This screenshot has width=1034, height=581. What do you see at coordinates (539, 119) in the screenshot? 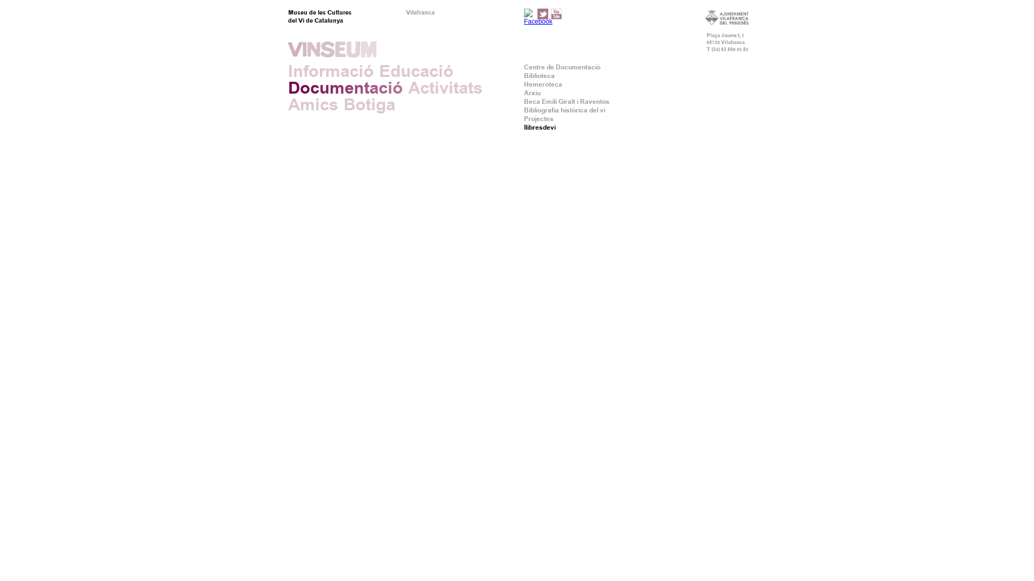
I see `Projectes` at bounding box center [539, 119].